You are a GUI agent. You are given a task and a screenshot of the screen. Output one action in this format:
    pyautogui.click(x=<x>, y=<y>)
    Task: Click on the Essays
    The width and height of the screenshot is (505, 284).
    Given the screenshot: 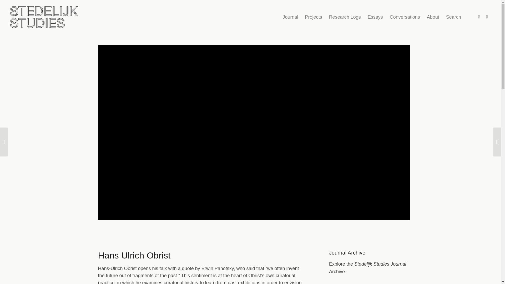 What is the action you would take?
    pyautogui.click(x=375, y=17)
    